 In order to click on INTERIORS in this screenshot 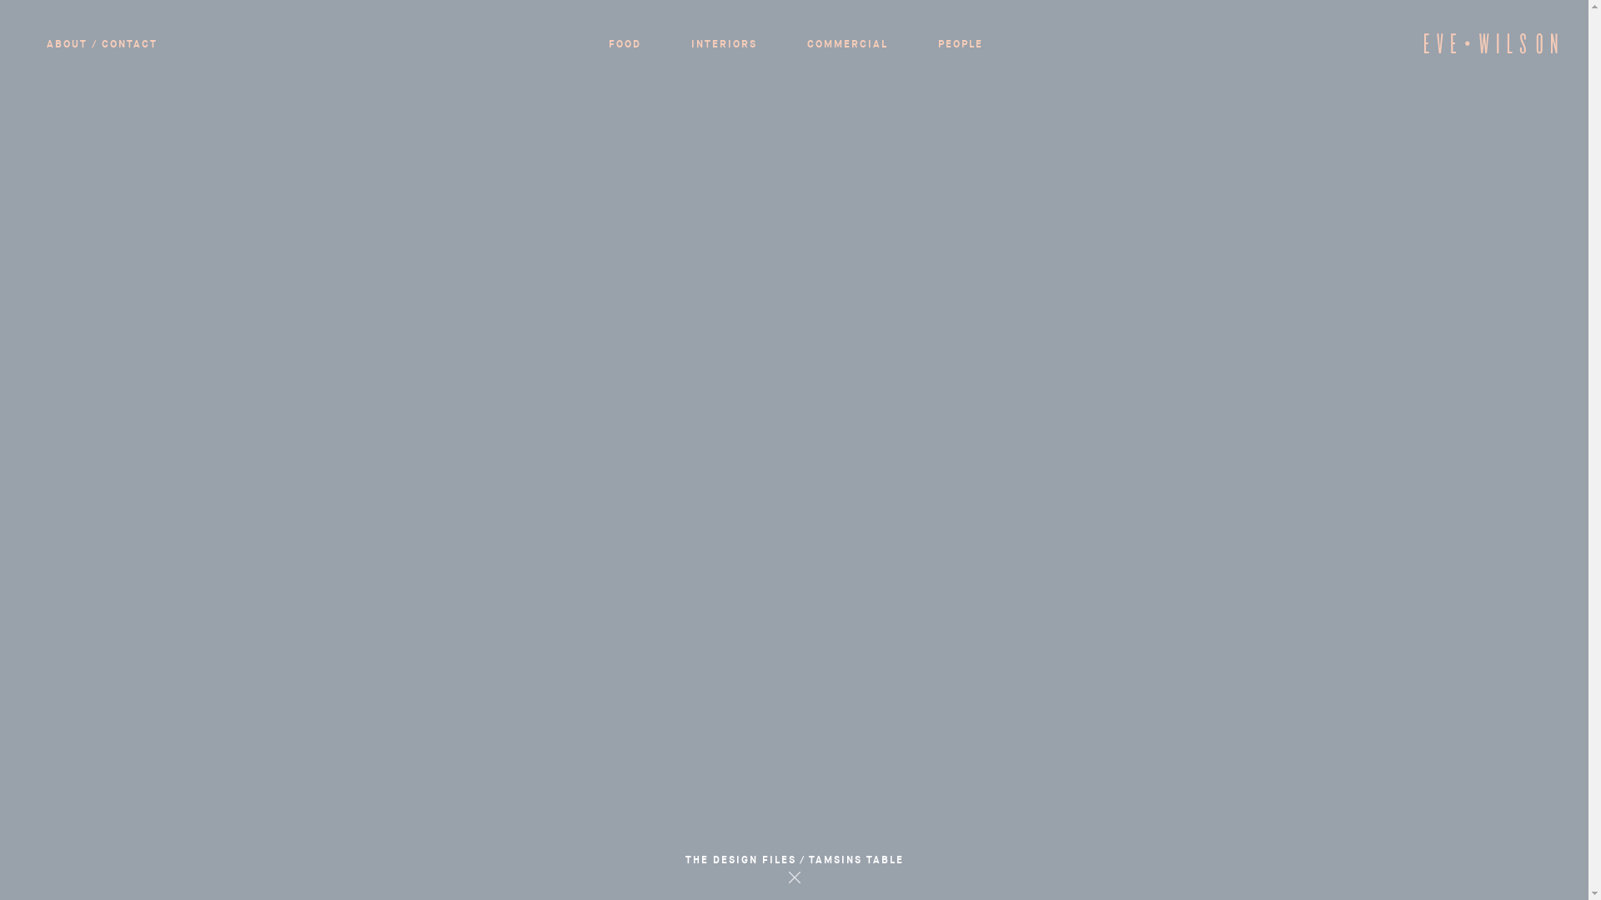, I will do `click(724, 44)`.